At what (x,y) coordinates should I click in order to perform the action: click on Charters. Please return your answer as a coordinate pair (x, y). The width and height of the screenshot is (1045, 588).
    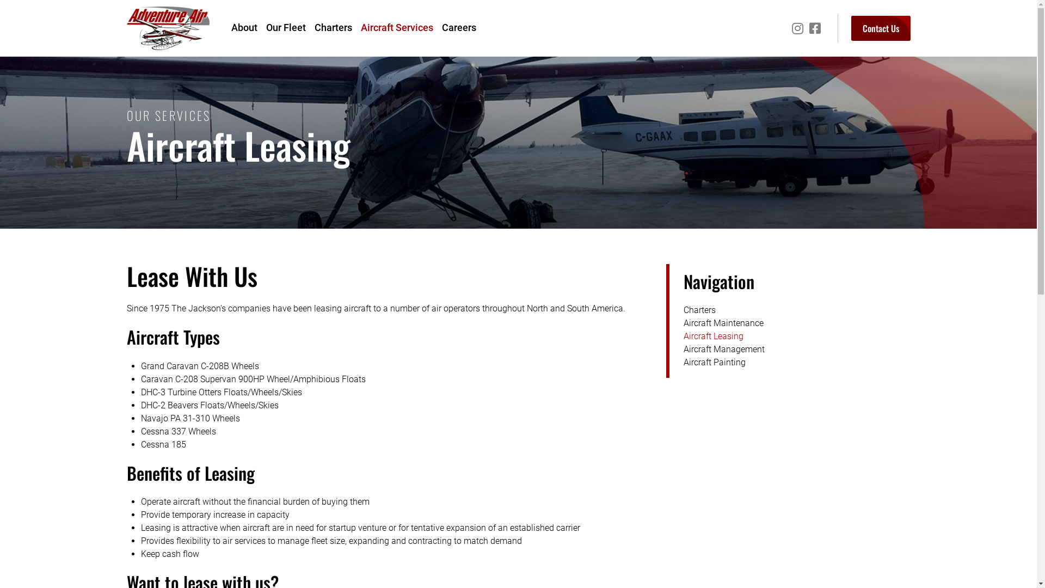
    Looking at the image, I should click on (797, 310).